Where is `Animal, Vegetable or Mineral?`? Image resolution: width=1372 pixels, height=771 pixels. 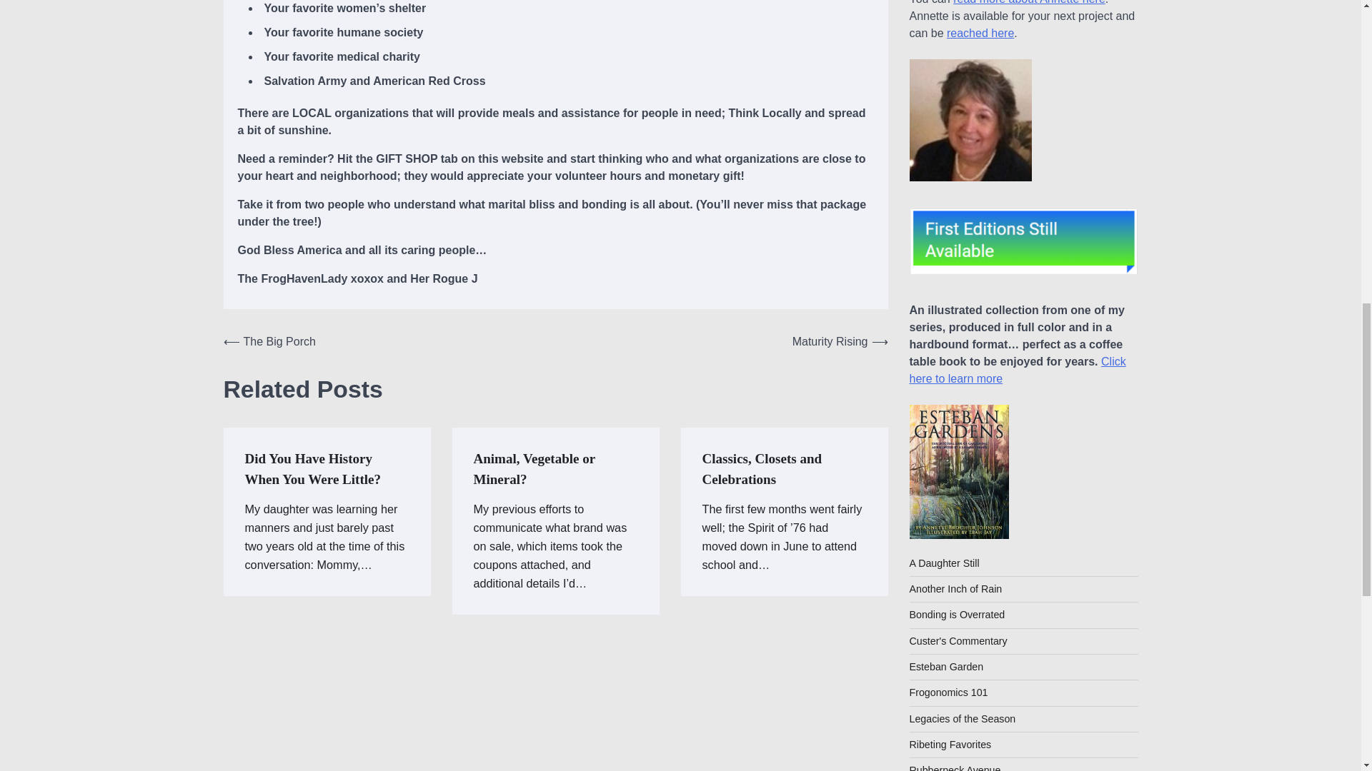
Animal, Vegetable or Mineral? is located at coordinates (535, 468).